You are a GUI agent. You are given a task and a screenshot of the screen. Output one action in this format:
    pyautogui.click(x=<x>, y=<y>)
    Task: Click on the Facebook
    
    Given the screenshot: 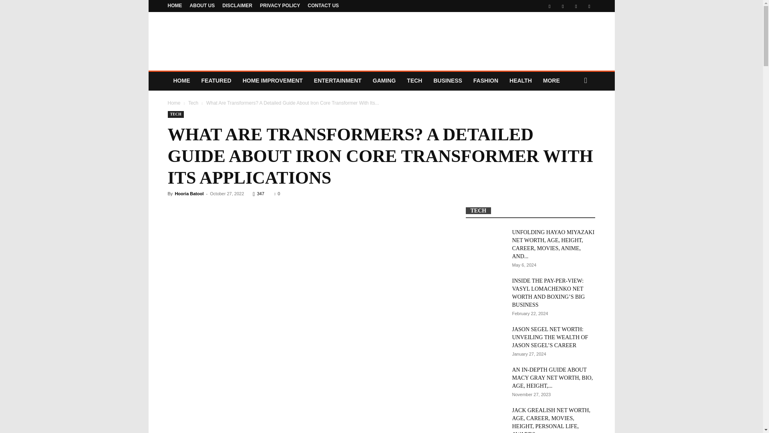 What is the action you would take?
    pyautogui.click(x=550, y=6)
    